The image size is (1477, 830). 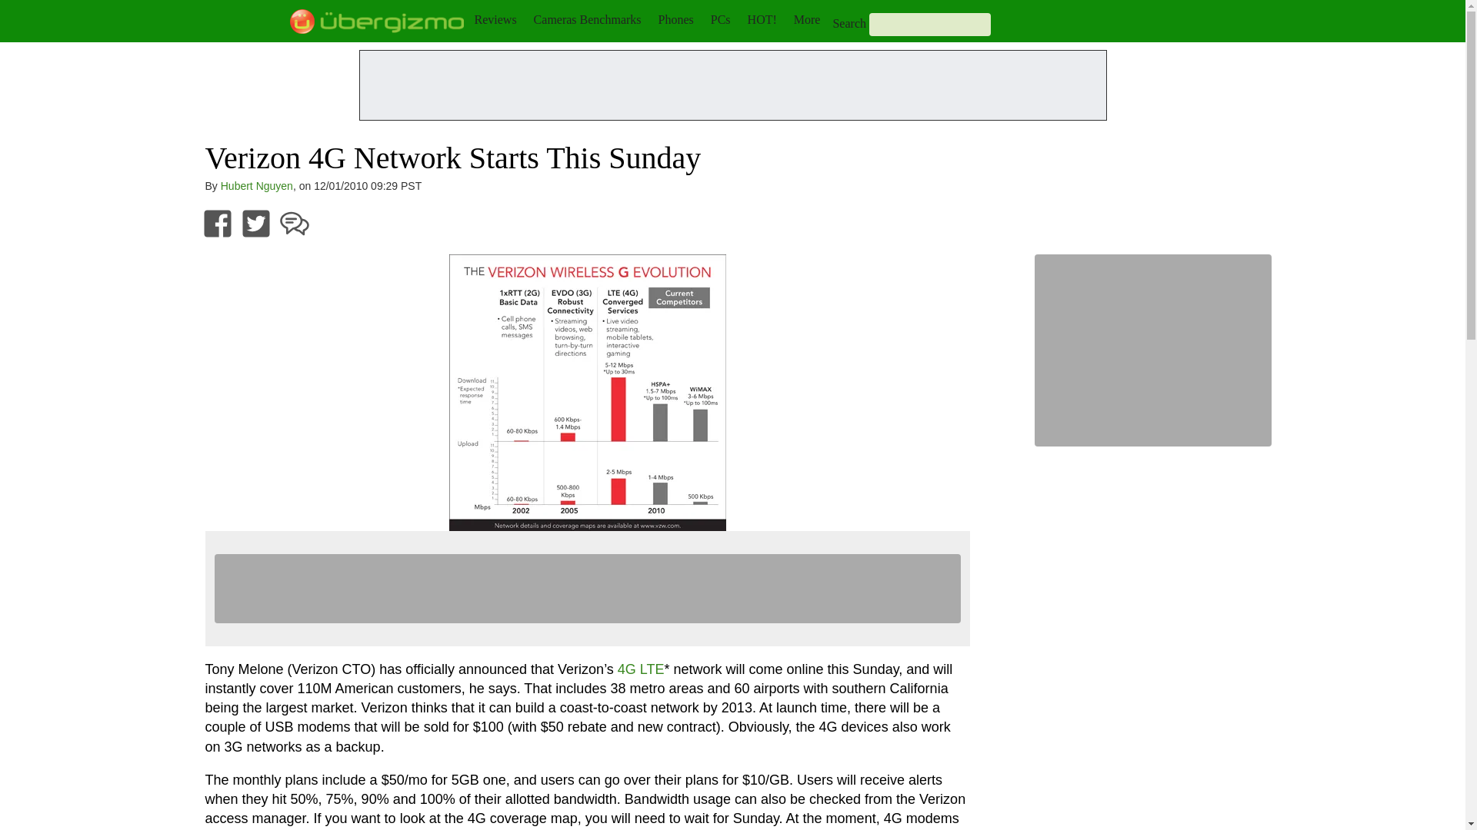 What do you see at coordinates (676, 19) in the screenshot?
I see `Phones` at bounding box center [676, 19].